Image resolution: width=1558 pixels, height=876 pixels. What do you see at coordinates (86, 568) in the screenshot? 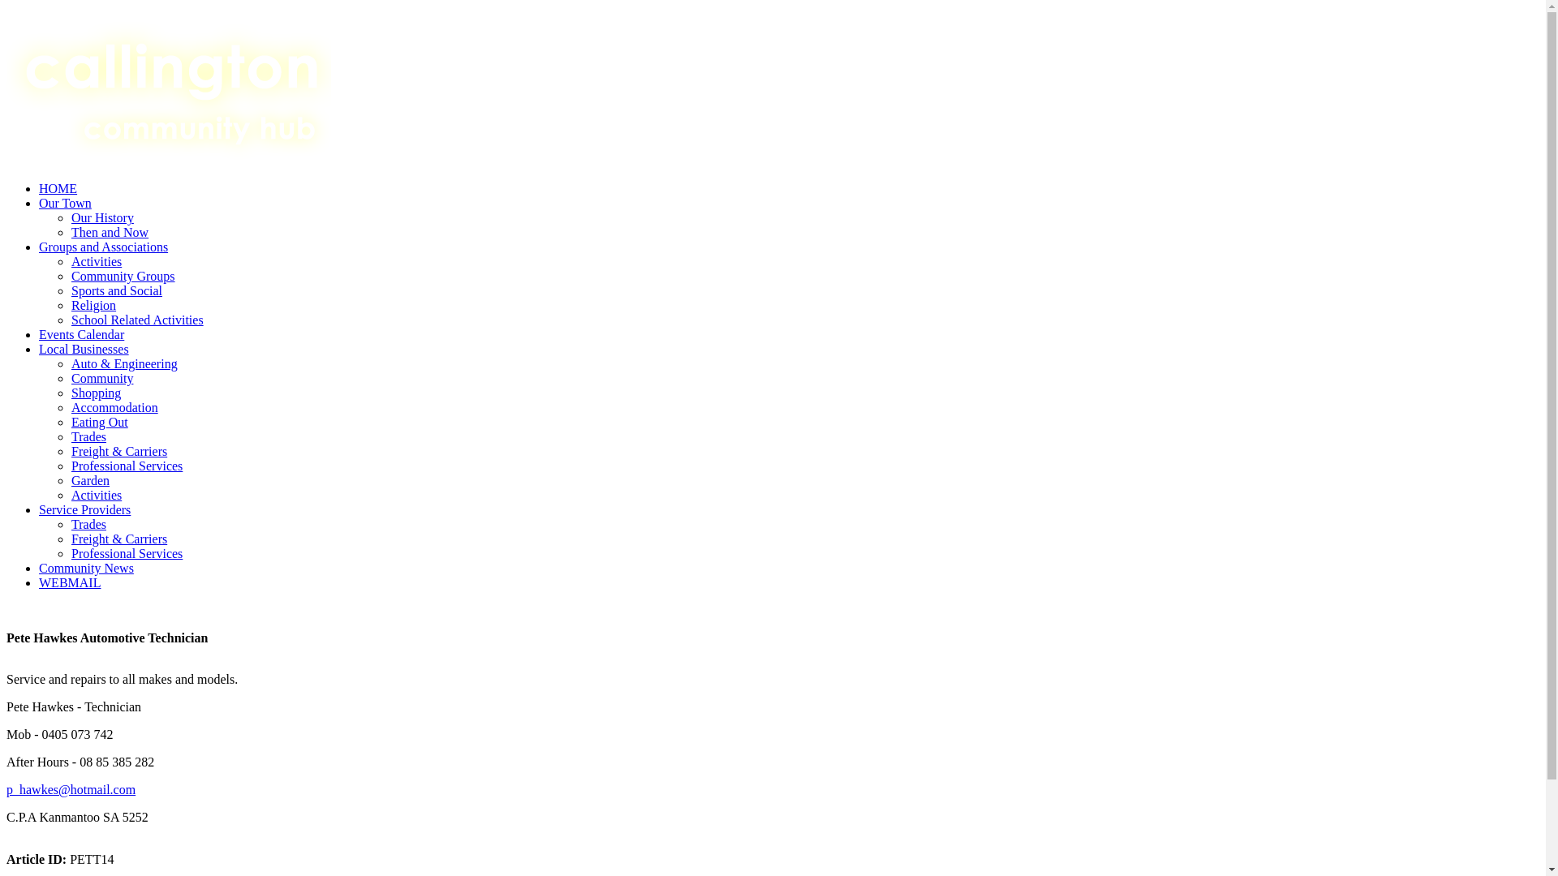
I see `Community News` at bounding box center [86, 568].